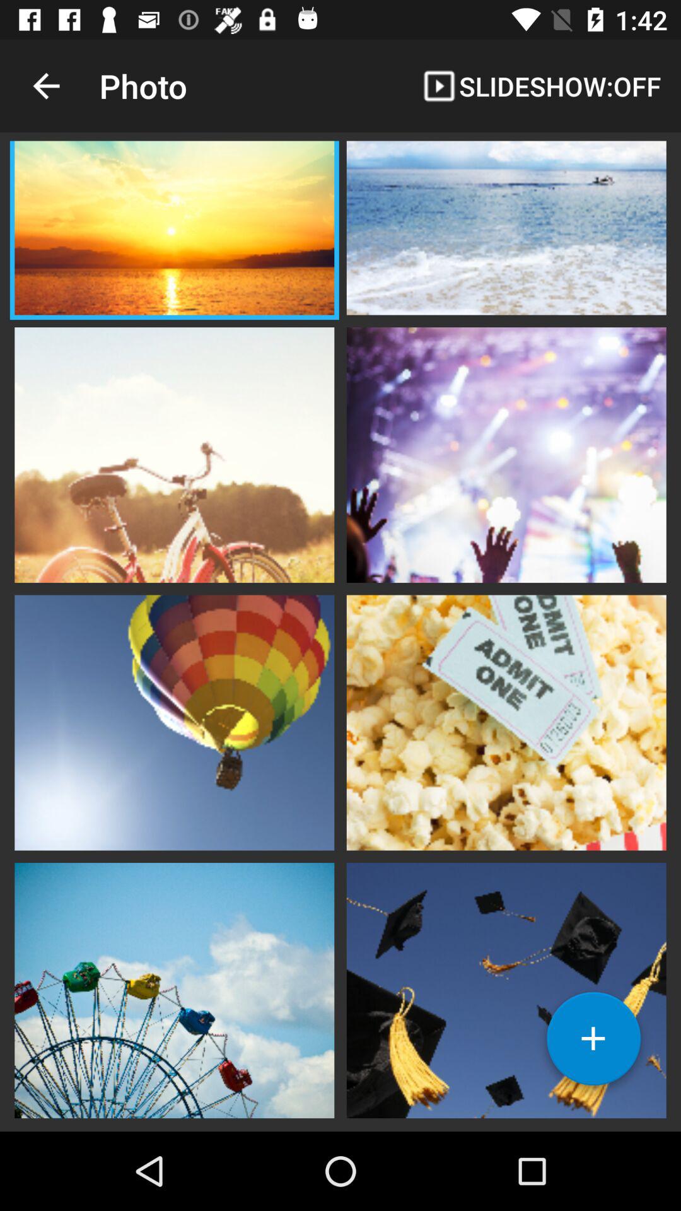 Image resolution: width=681 pixels, height=1211 pixels. Describe the element at coordinates (506, 721) in the screenshot. I see `open an image` at that location.